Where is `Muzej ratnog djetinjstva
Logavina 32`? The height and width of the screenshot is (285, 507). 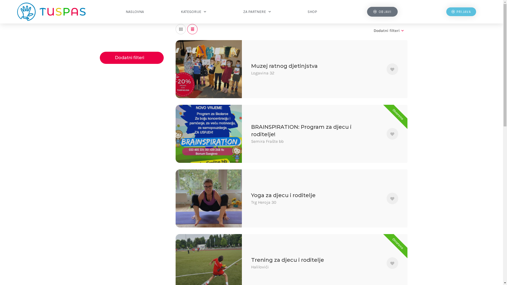 Muzej ratnog djetinjstva
Logavina 32 is located at coordinates (292, 69).